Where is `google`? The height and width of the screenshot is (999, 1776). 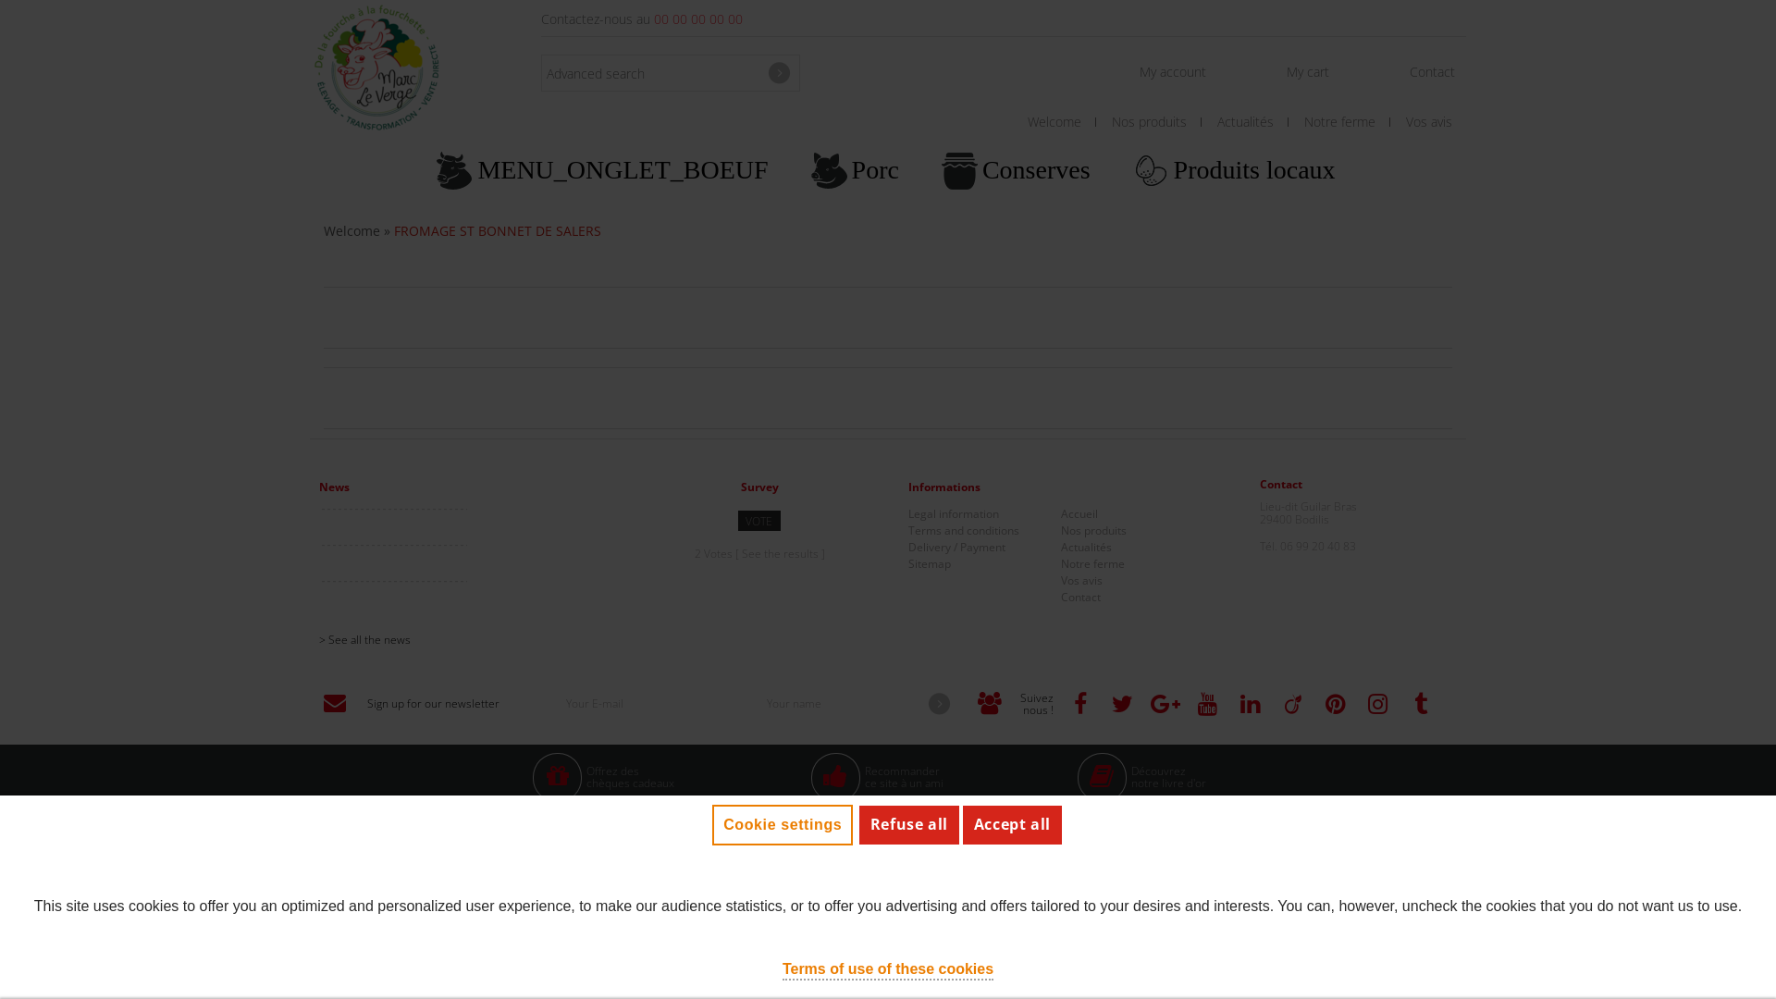
google is located at coordinates (1165, 705).